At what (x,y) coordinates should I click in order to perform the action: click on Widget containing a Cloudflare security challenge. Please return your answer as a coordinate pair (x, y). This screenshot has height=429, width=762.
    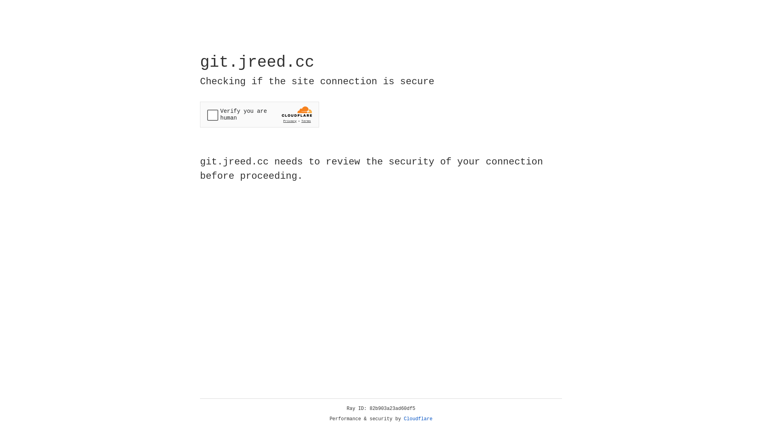
    Looking at the image, I should click on (260, 114).